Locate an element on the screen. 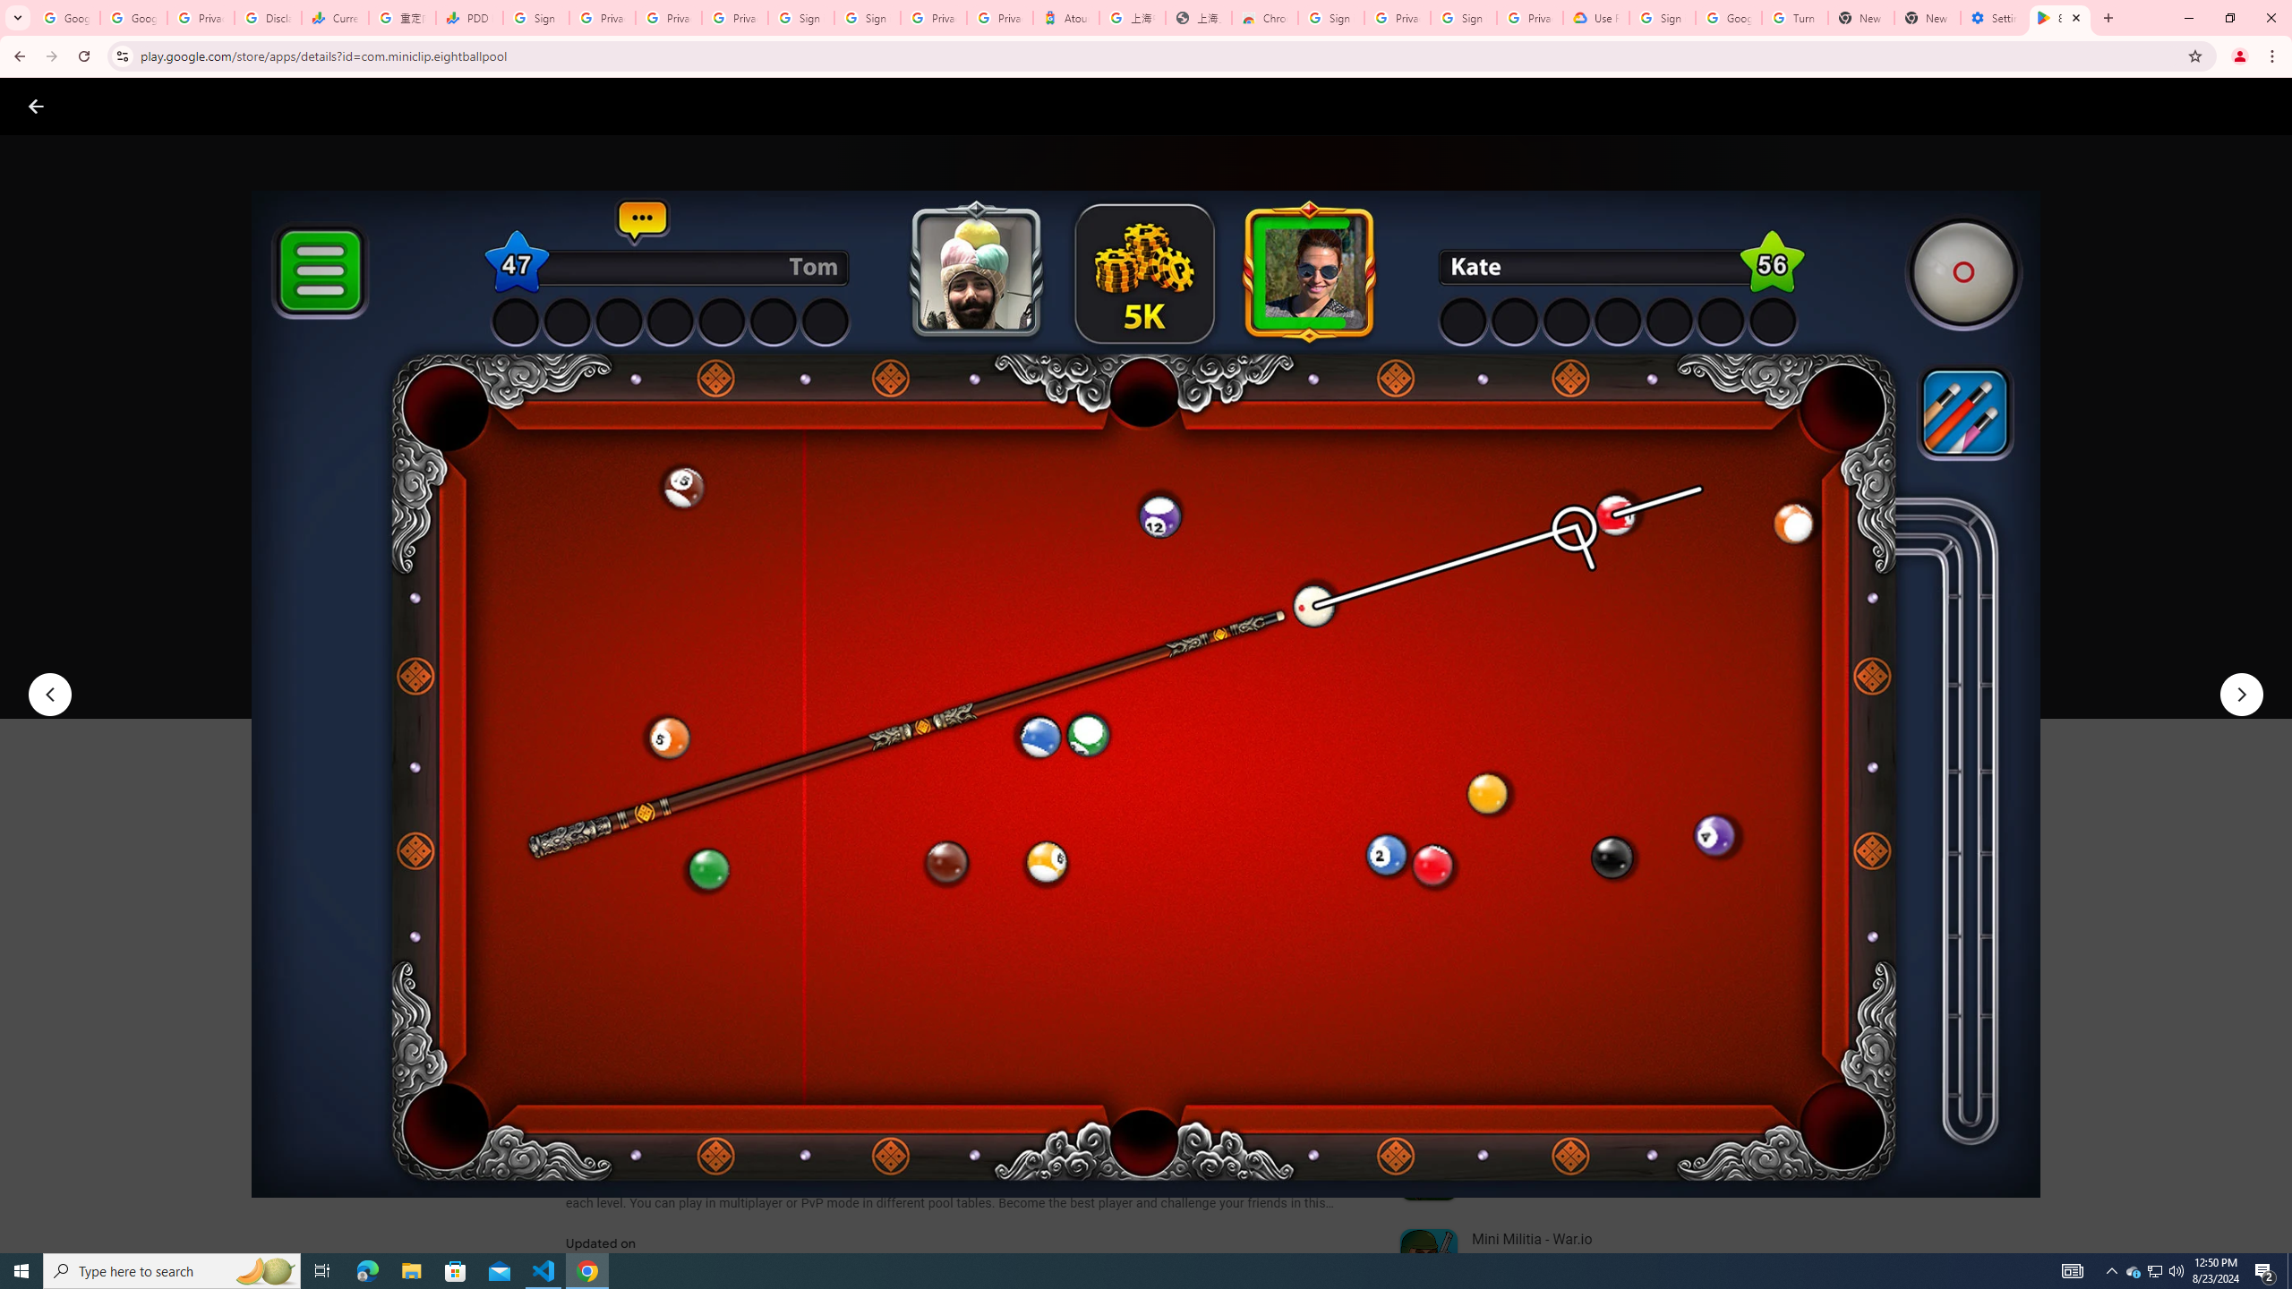  Miniclip.com is located at coordinates (609, 525).